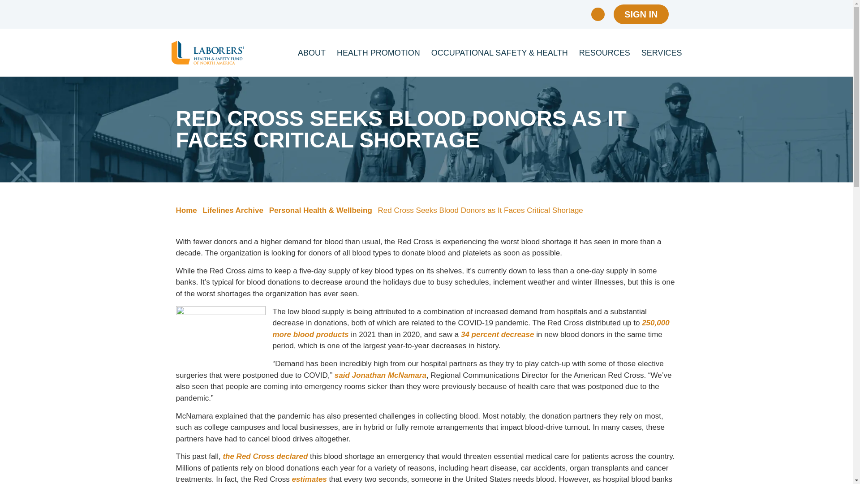  Describe the element at coordinates (265, 456) in the screenshot. I see `the Red Cross declared` at that location.